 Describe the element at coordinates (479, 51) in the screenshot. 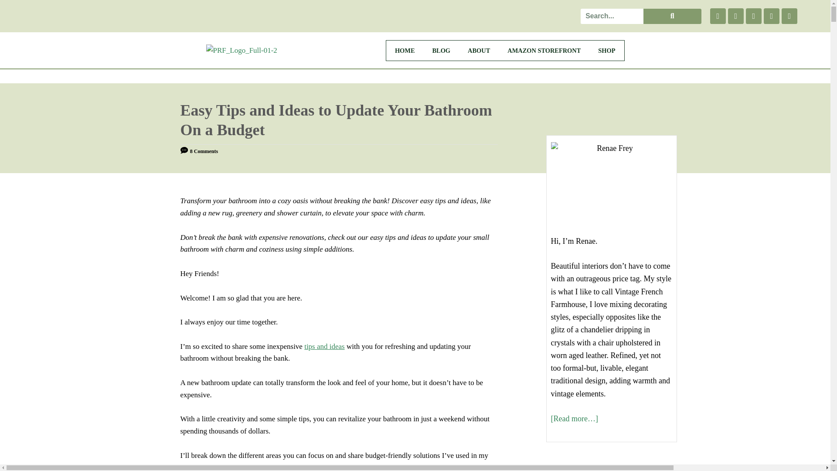

I see `ABOUT` at that location.